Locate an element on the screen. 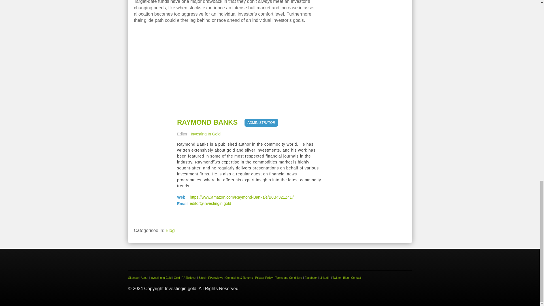 The image size is (544, 306). Twitter is located at coordinates (337, 278).